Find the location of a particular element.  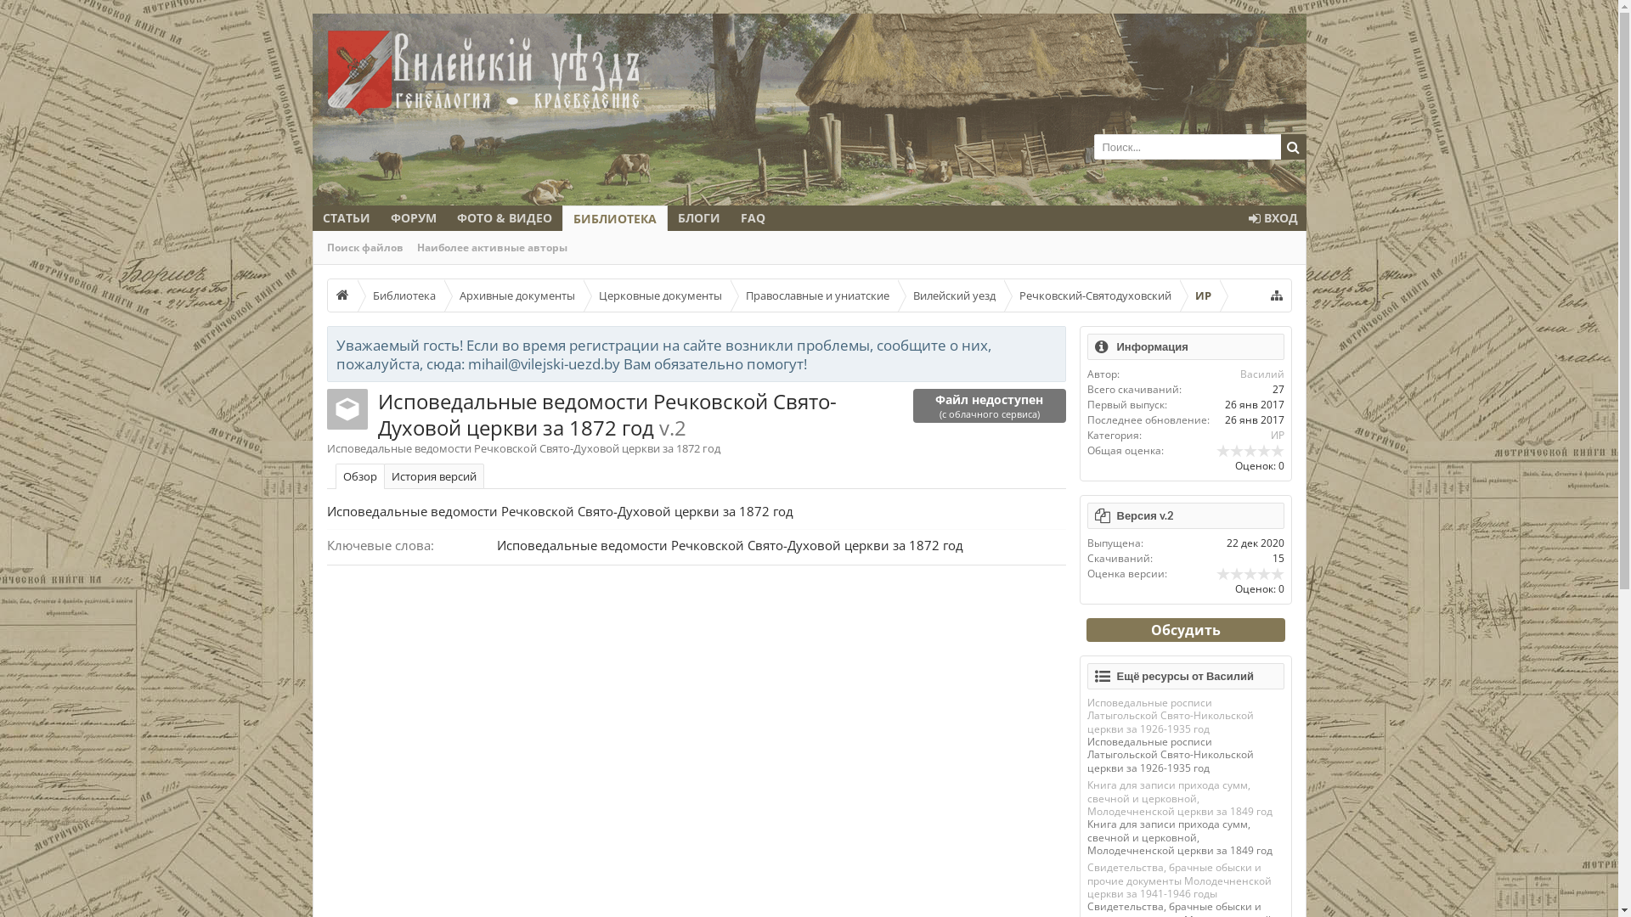

0,00 is located at coordinates (1250, 450).